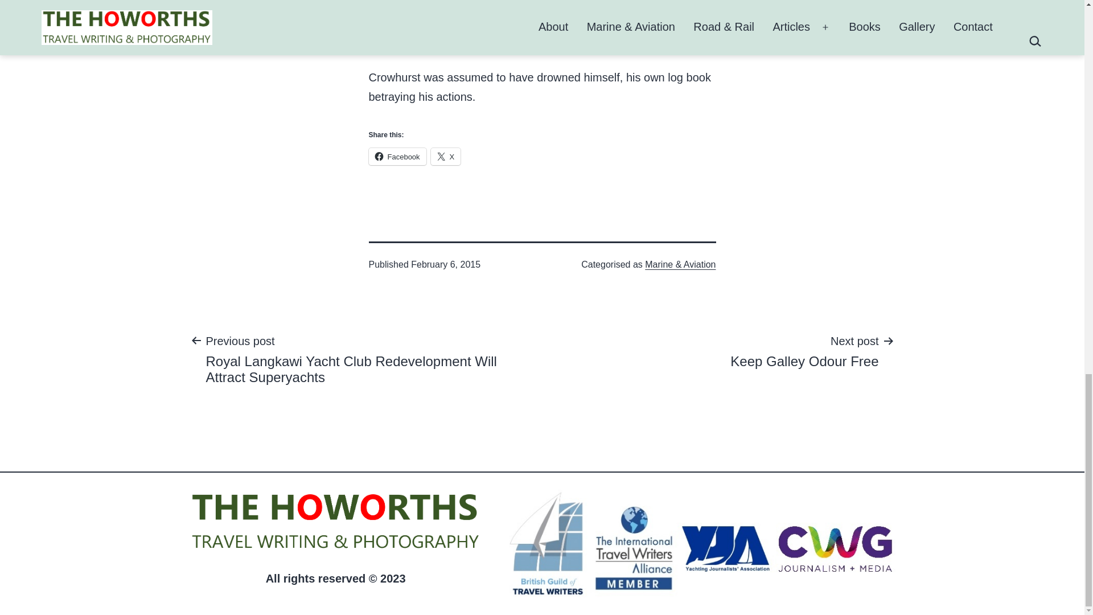 The image size is (1093, 615). I want to click on Click to share on Facebook, so click(804, 351).